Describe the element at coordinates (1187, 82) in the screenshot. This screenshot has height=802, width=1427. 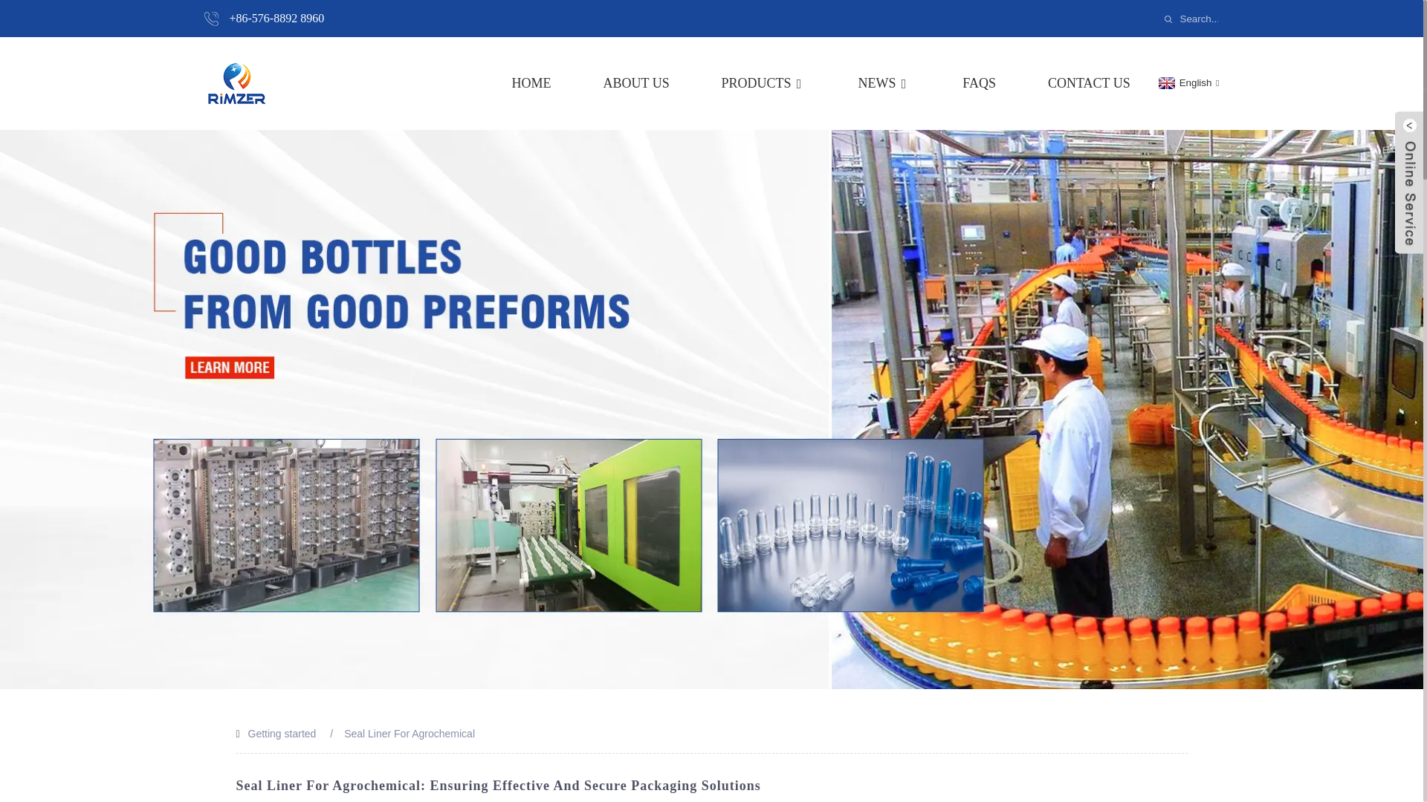
I see `English` at that location.